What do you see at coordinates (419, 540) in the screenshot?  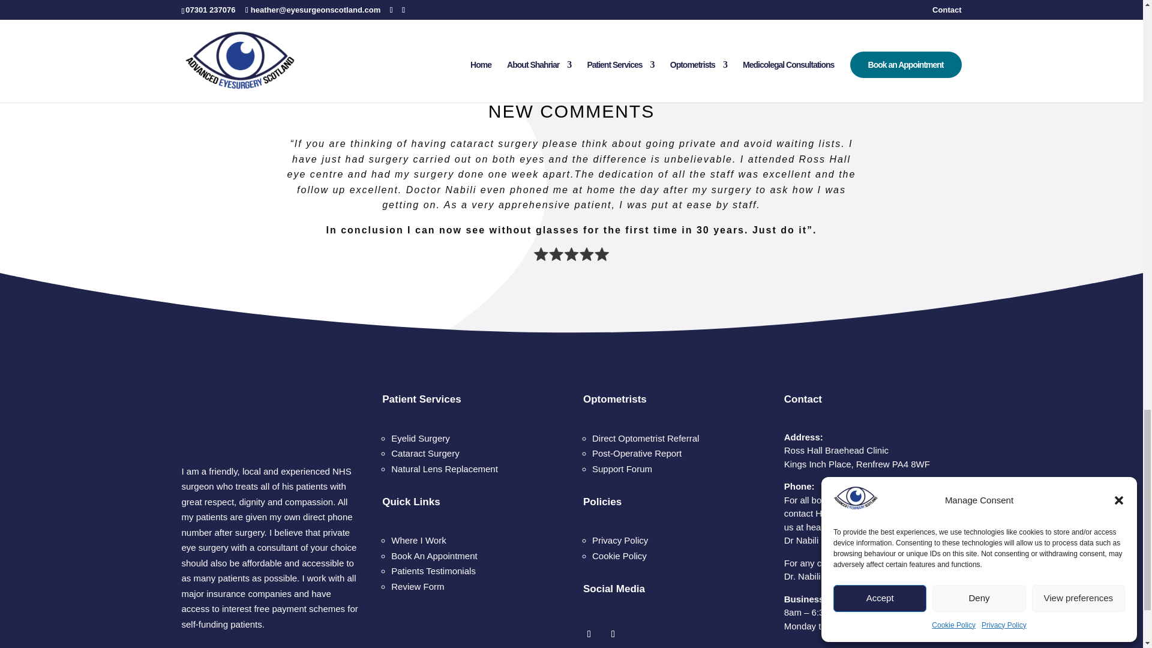 I see `Where I Work` at bounding box center [419, 540].